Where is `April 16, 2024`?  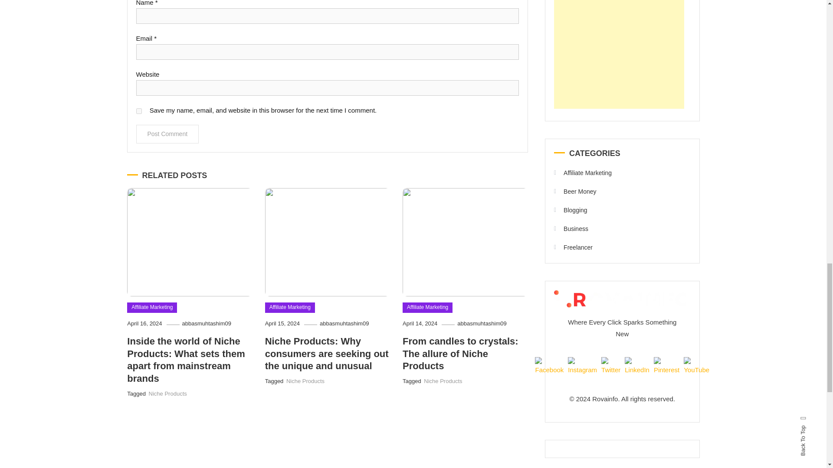 April 16, 2024 is located at coordinates (144, 323).